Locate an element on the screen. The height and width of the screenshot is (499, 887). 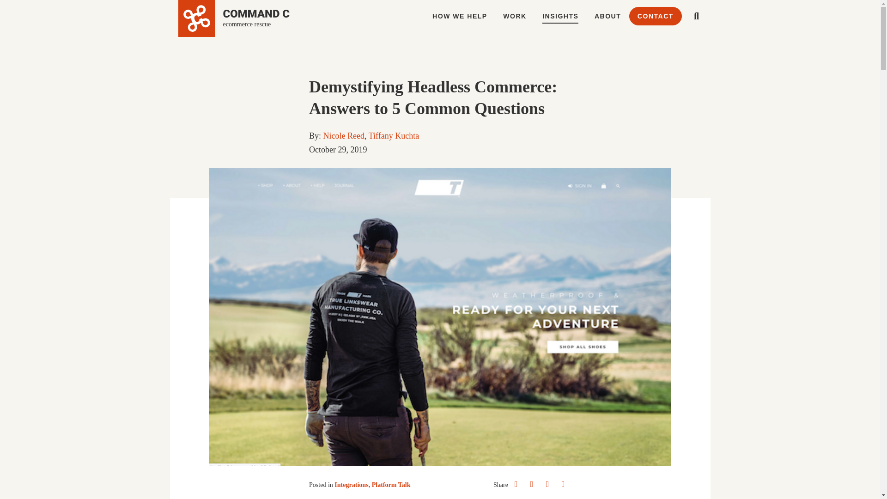
Command C - Home Link is located at coordinates (234, 18).